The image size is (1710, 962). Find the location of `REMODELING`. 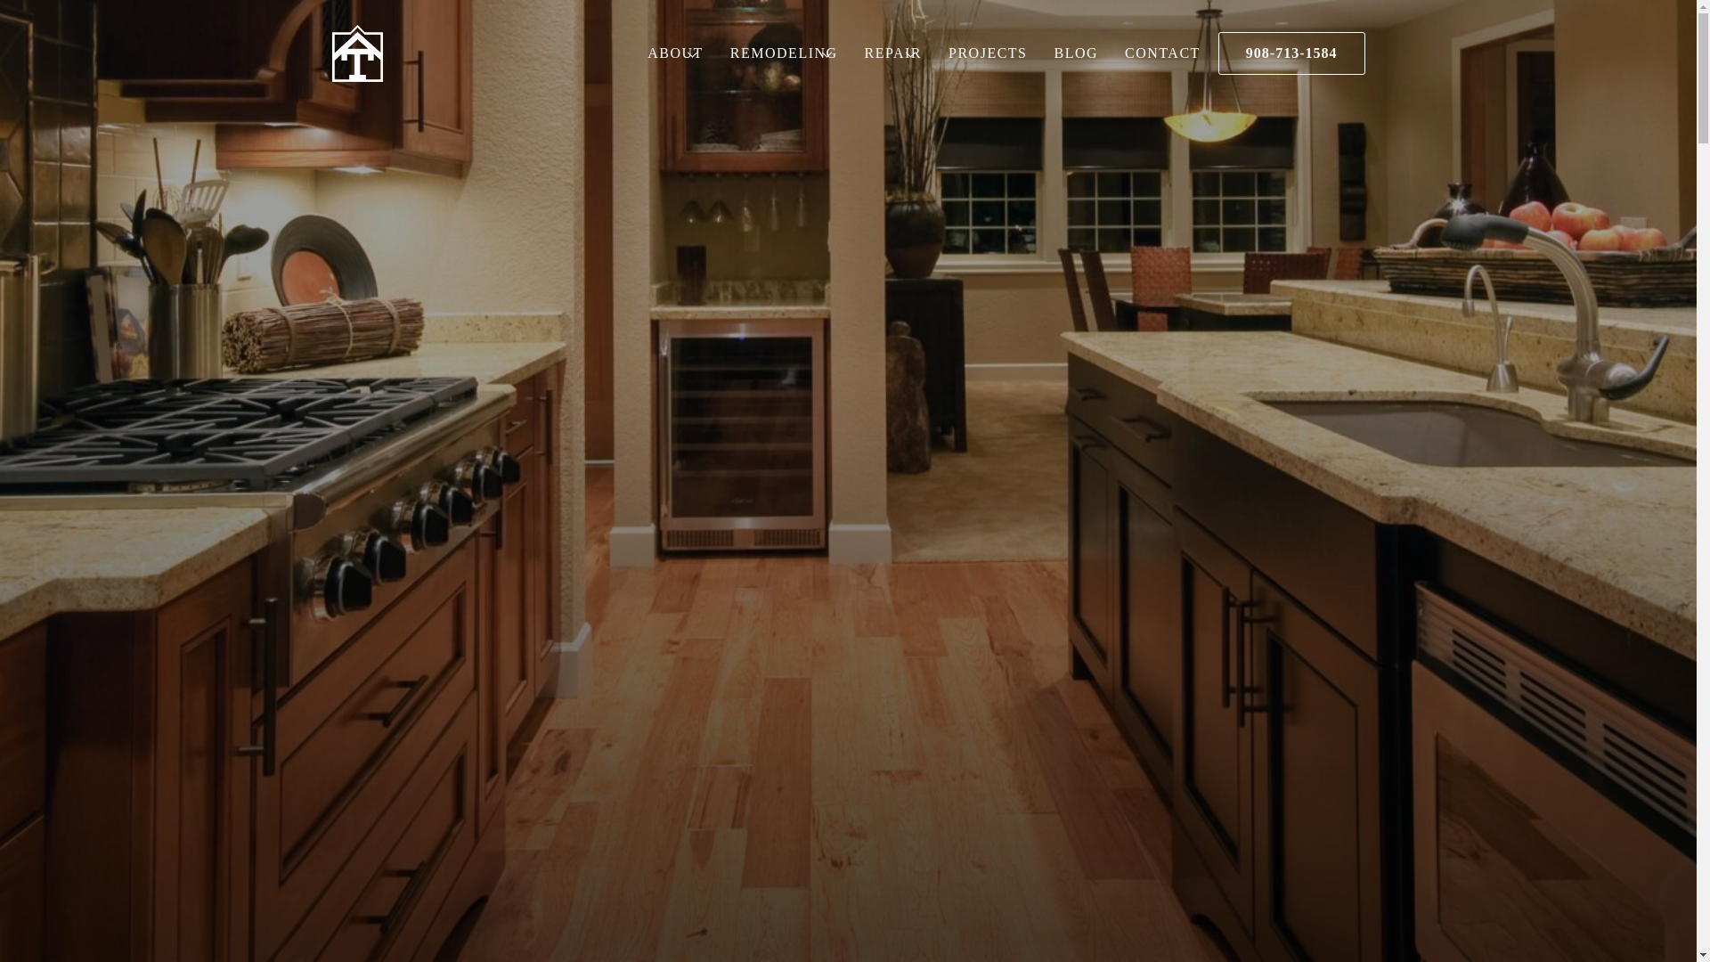

REMODELING is located at coordinates (784, 53).